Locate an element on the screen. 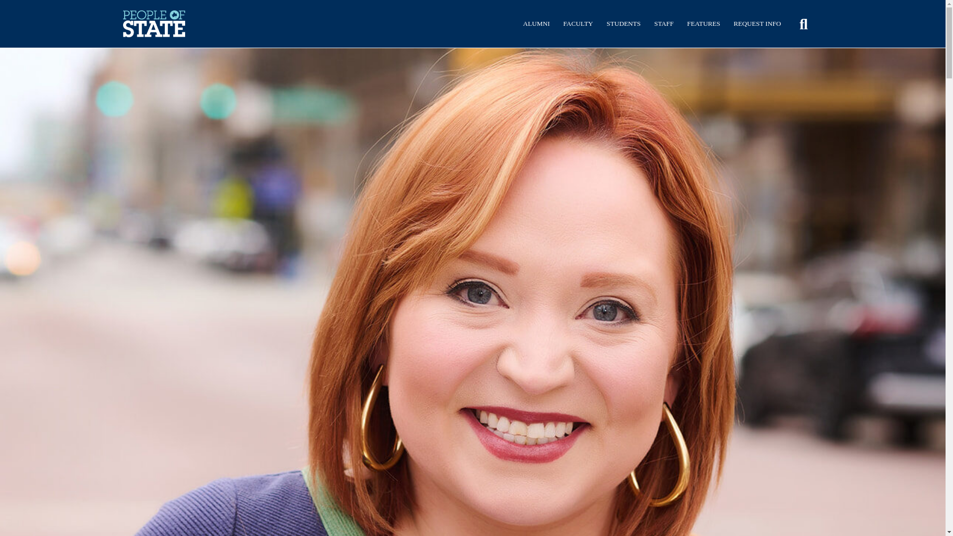 Image resolution: width=953 pixels, height=536 pixels. FEATURES is located at coordinates (704, 23).